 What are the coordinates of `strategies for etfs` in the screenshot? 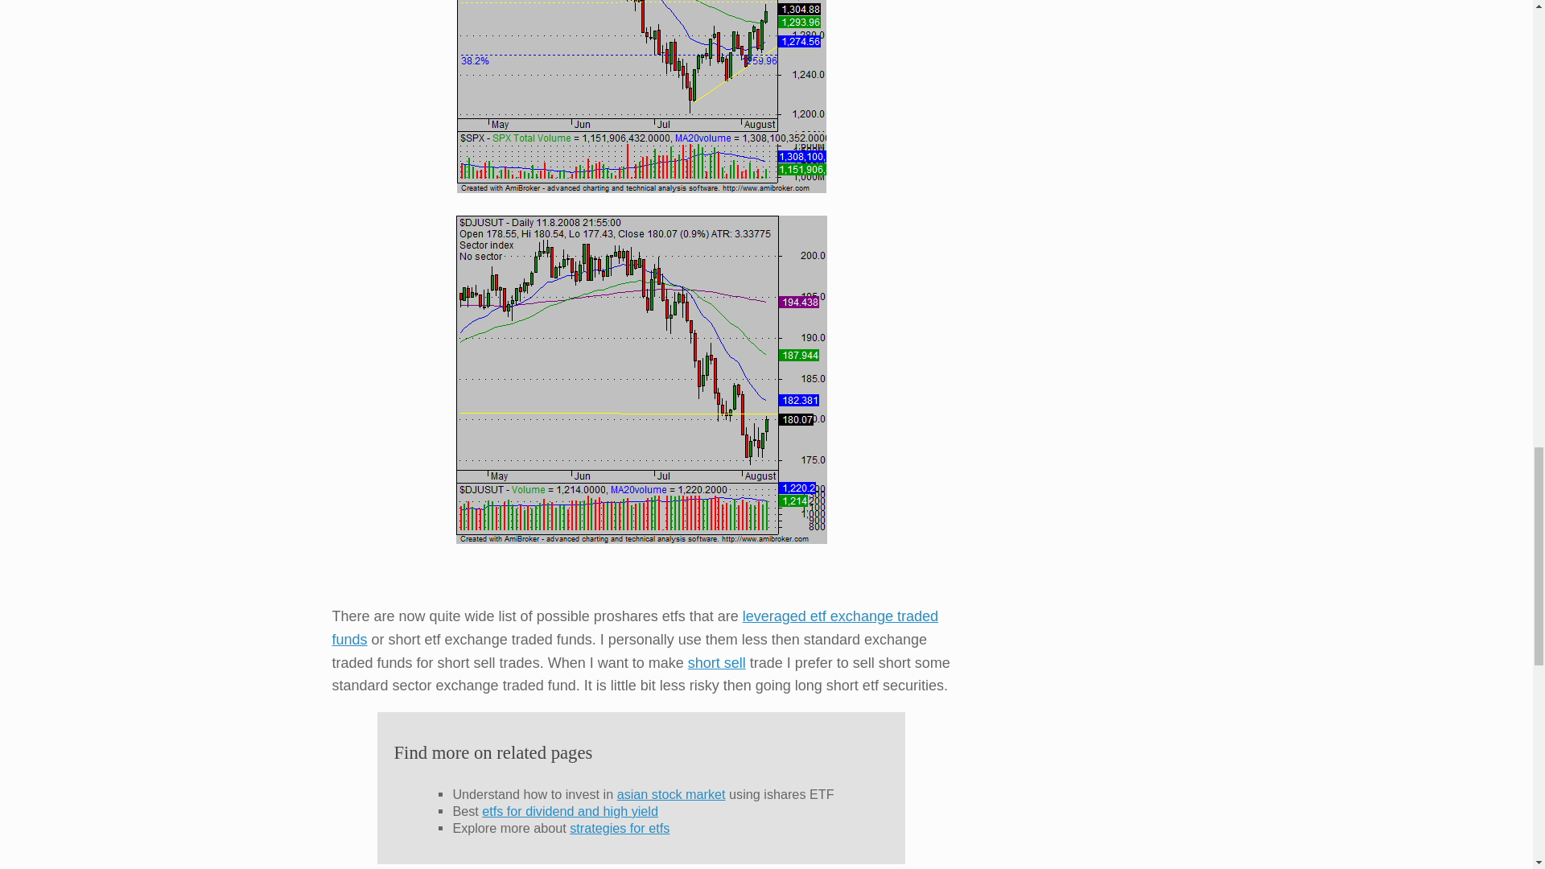 It's located at (620, 827).